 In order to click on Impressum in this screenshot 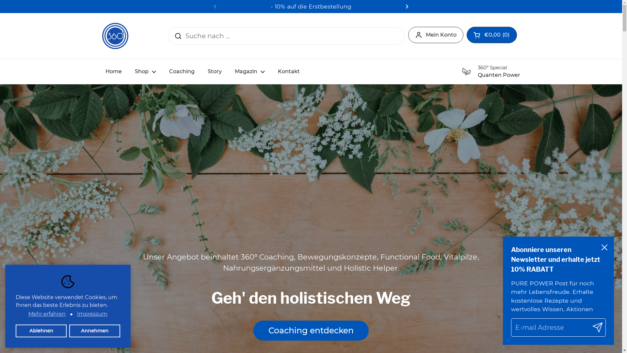, I will do `click(92, 314)`.